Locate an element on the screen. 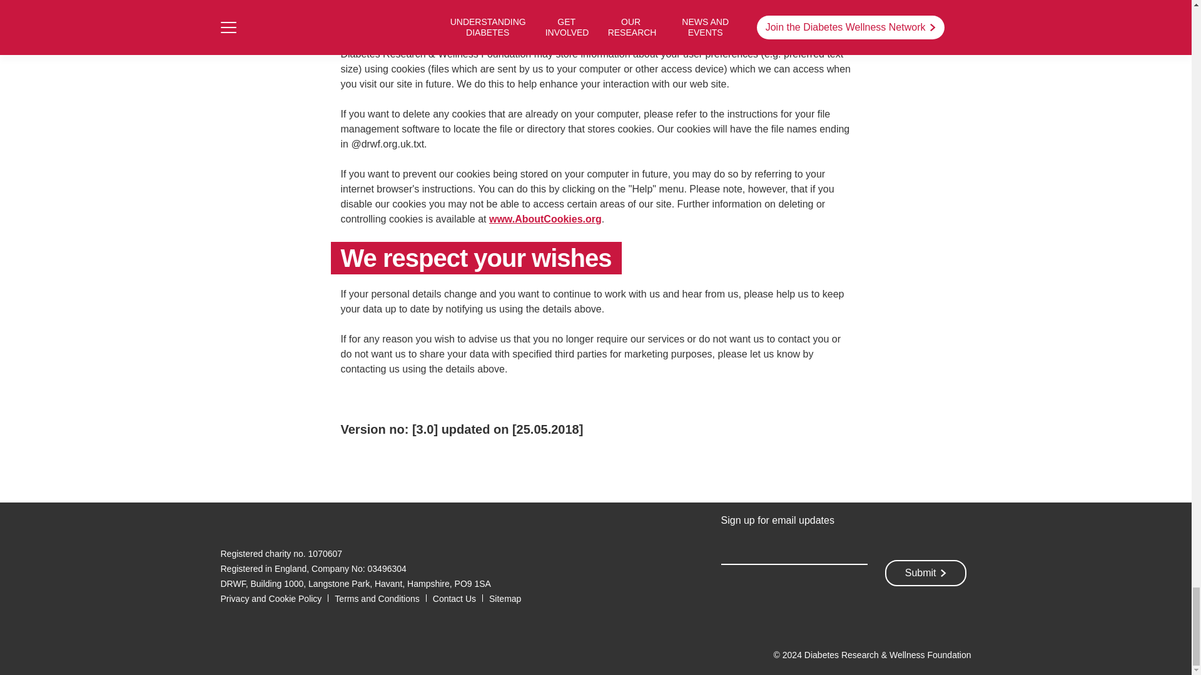 Image resolution: width=1201 pixels, height=675 pixels. Instagram is located at coordinates (281, 524).